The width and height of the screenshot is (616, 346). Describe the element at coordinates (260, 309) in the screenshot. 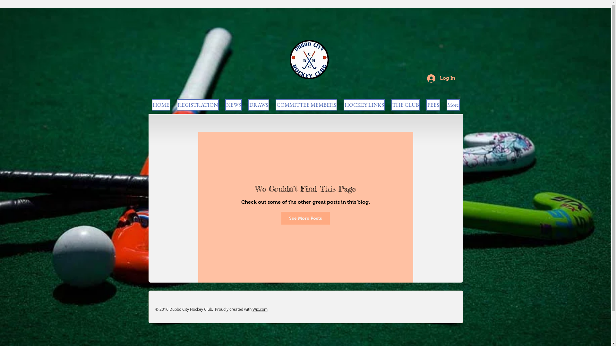

I see `Wix.com` at that location.